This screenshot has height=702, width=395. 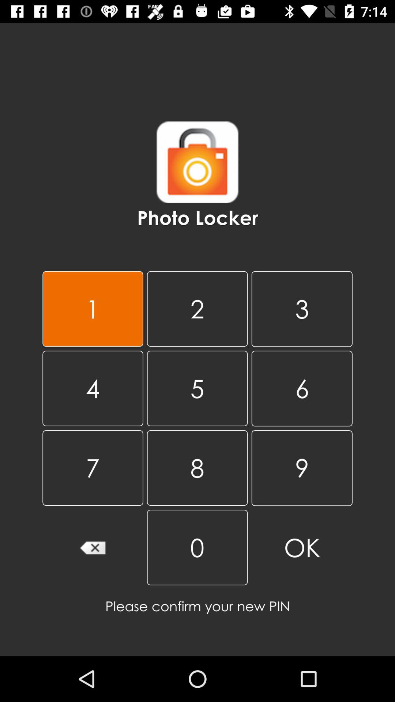 What do you see at coordinates (93, 468) in the screenshot?
I see `choose the item below 4` at bounding box center [93, 468].